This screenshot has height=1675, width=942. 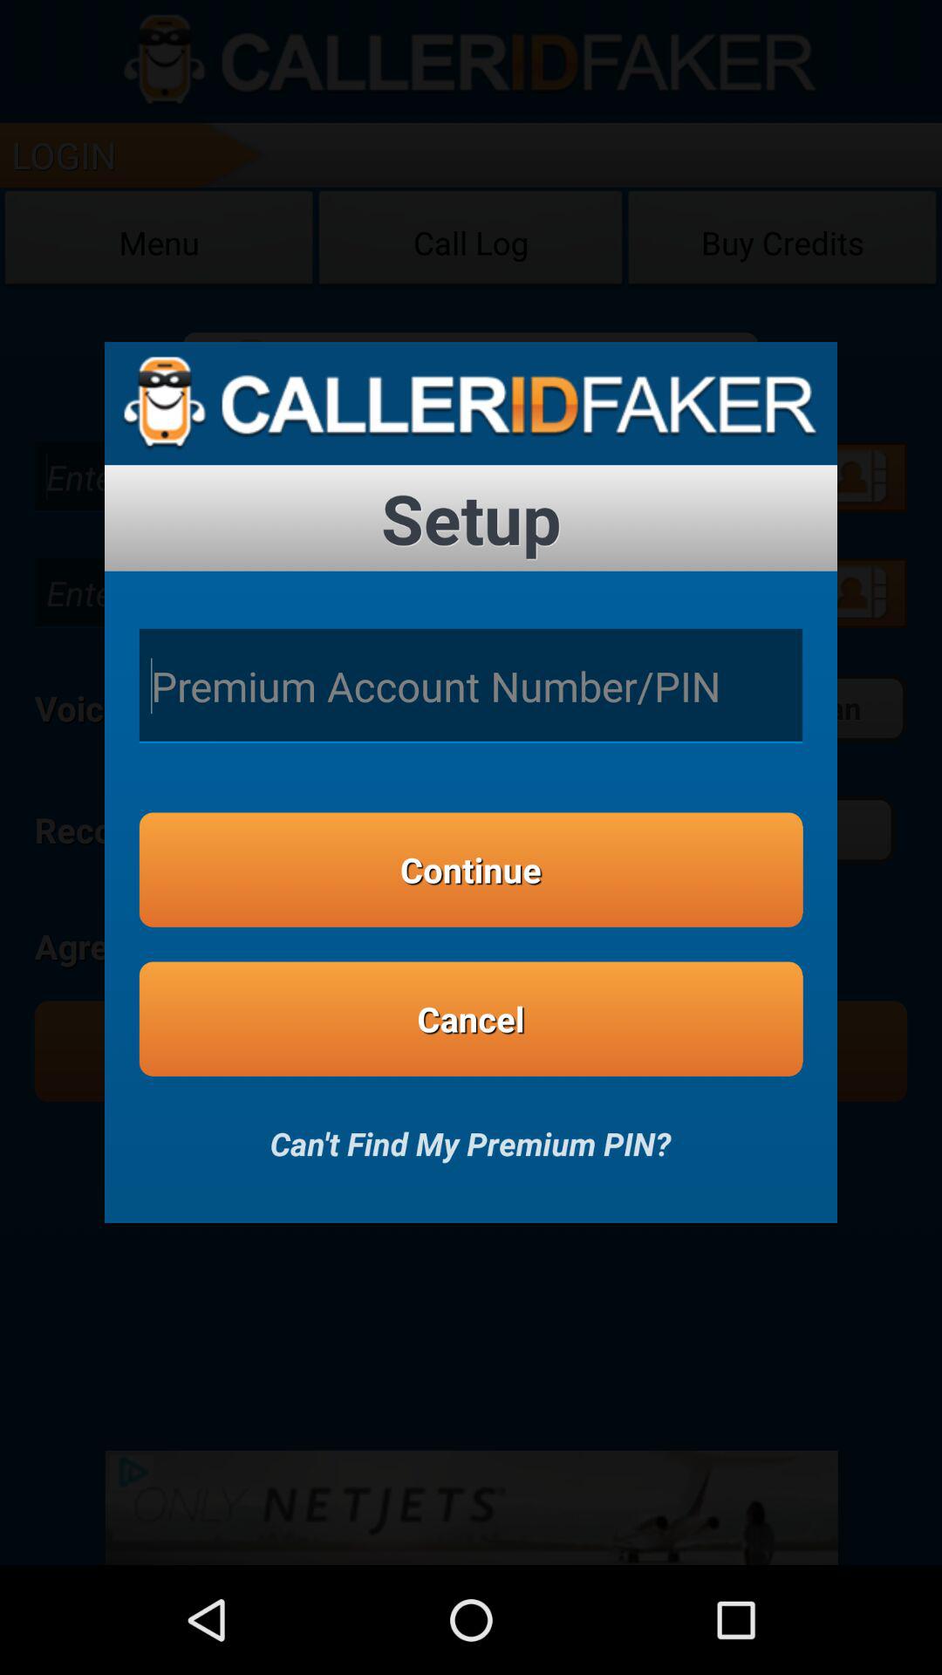 I want to click on swipe until cancel button, so click(x=471, y=1019).